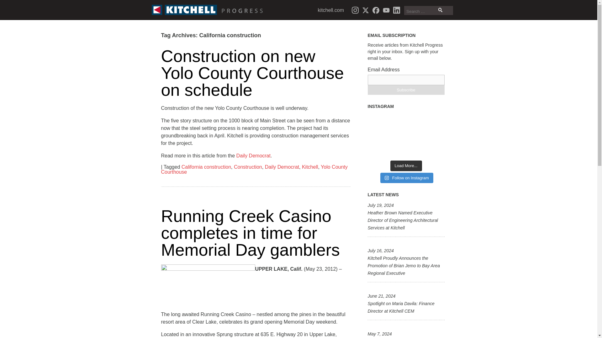 This screenshot has height=338, width=602. What do you see at coordinates (440, 10) in the screenshot?
I see `Search` at bounding box center [440, 10].